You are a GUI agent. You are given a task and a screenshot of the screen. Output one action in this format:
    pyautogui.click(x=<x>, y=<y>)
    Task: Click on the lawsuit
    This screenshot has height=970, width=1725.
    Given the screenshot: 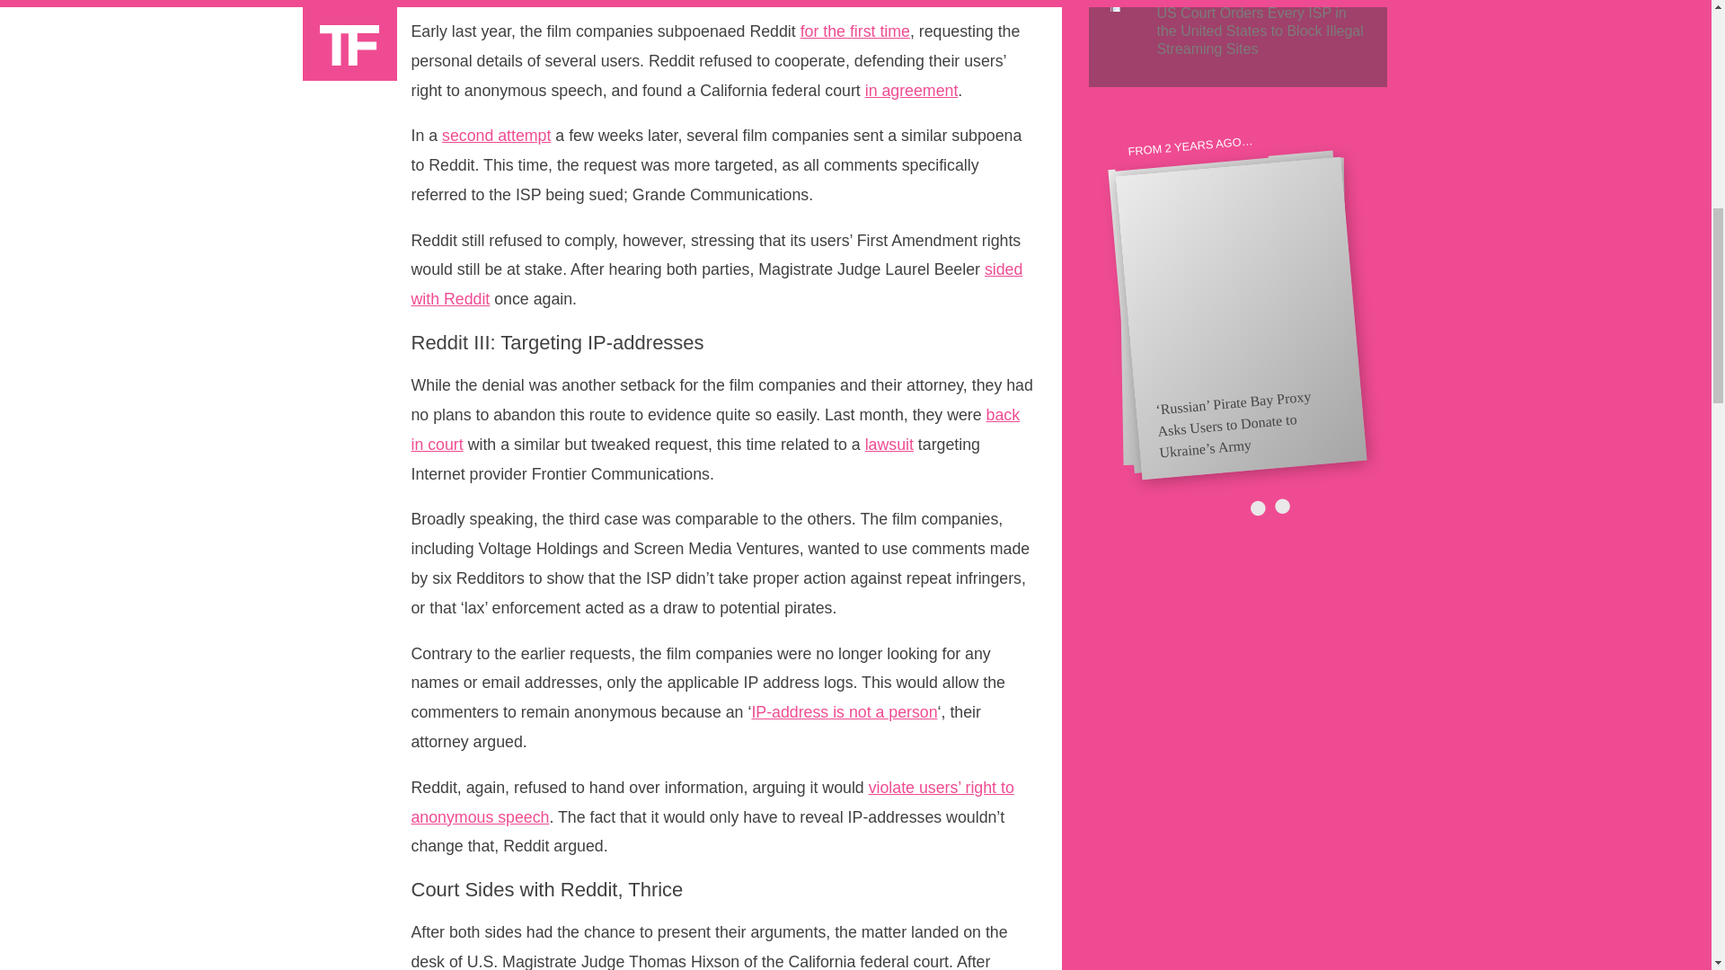 What is the action you would take?
    pyautogui.click(x=889, y=444)
    